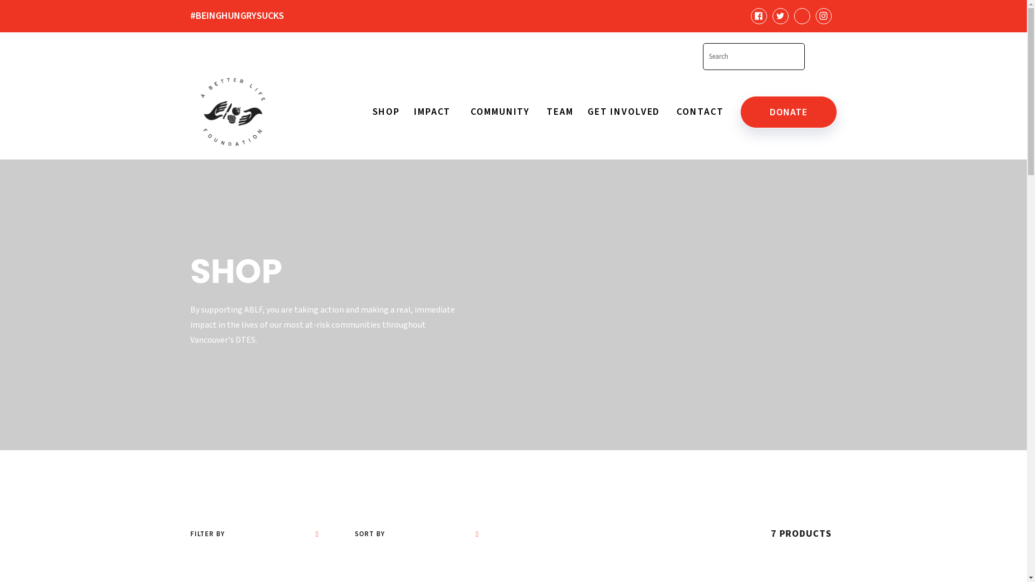 Image resolution: width=1035 pixels, height=582 pixels. What do you see at coordinates (788, 112) in the screenshot?
I see `DONATE` at bounding box center [788, 112].